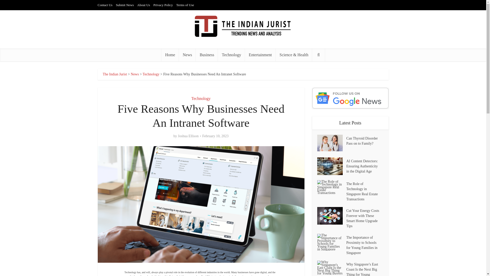  Describe the element at coordinates (260, 55) in the screenshot. I see `Entertainment` at that location.